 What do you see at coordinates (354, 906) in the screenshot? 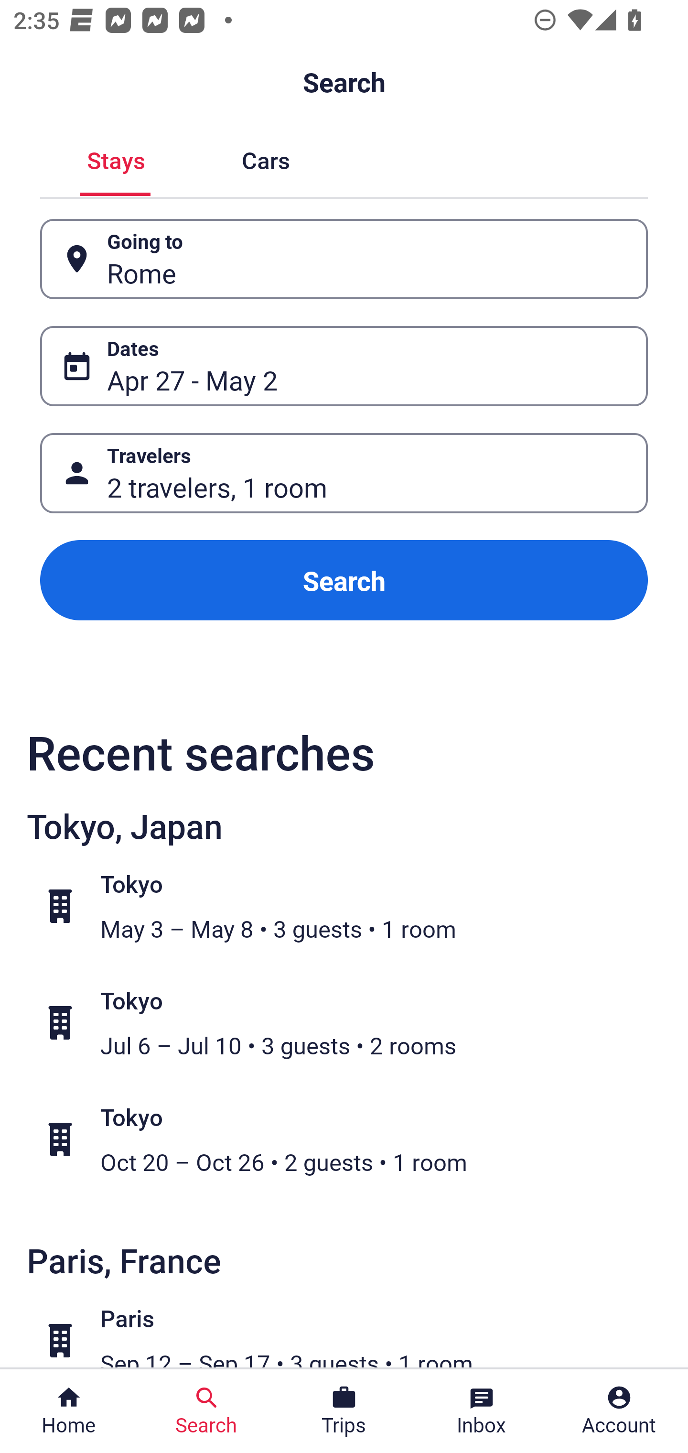
I see `Tokyo May 3 – May 8 • 3 guests • 1 room` at bounding box center [354, 906].